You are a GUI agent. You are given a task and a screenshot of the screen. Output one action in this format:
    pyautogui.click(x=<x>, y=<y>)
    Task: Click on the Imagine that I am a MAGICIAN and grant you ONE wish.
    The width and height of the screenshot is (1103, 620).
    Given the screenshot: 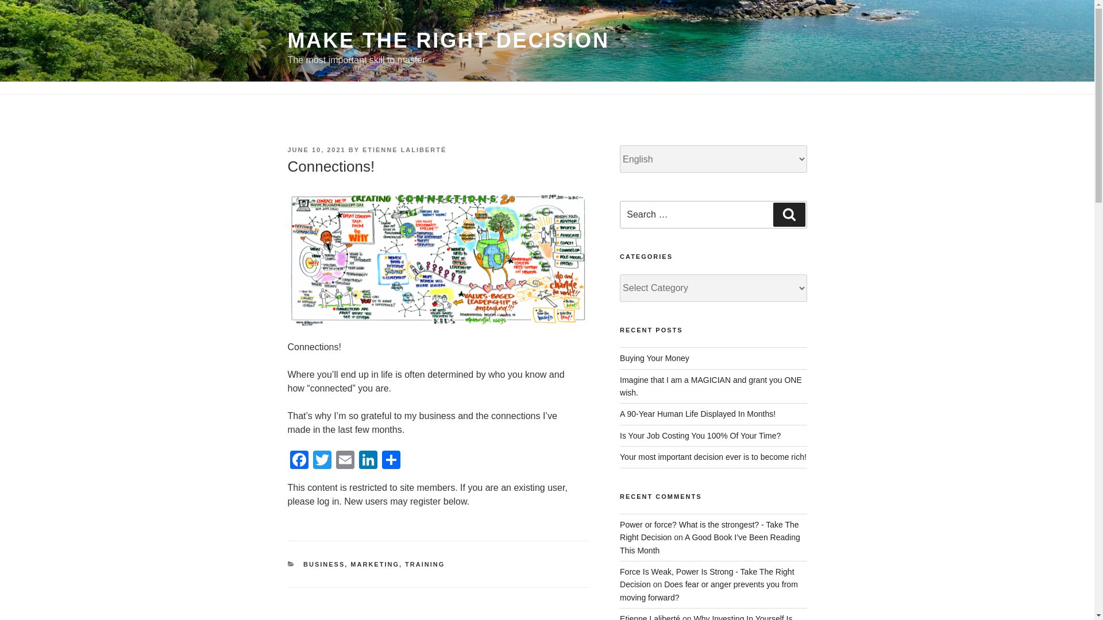 What is the action you would take?
    pyautogui.click(x=711, y=386)
    